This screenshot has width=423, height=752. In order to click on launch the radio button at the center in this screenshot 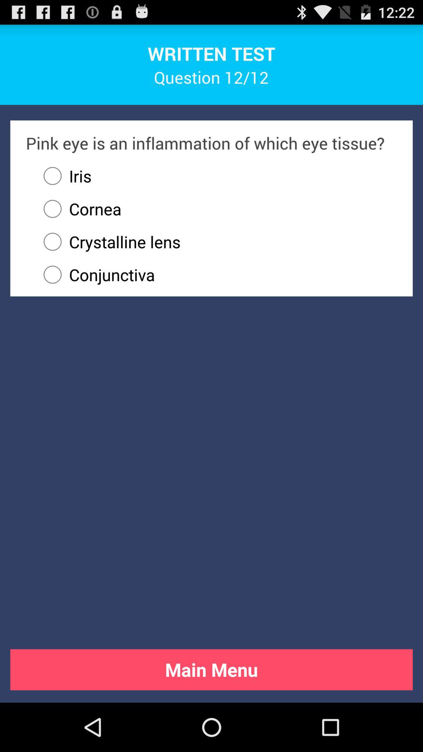, I will do `click(217, 275)`.